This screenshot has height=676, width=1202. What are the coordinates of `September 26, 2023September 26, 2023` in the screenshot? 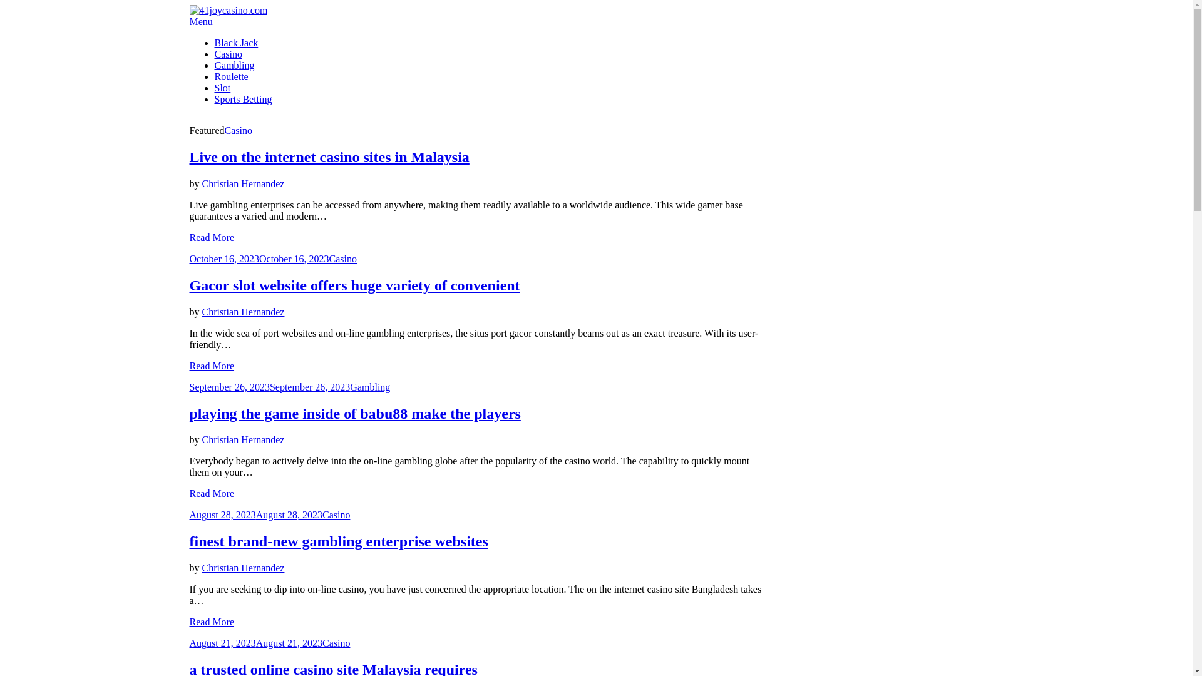 It's located at (269, 387).